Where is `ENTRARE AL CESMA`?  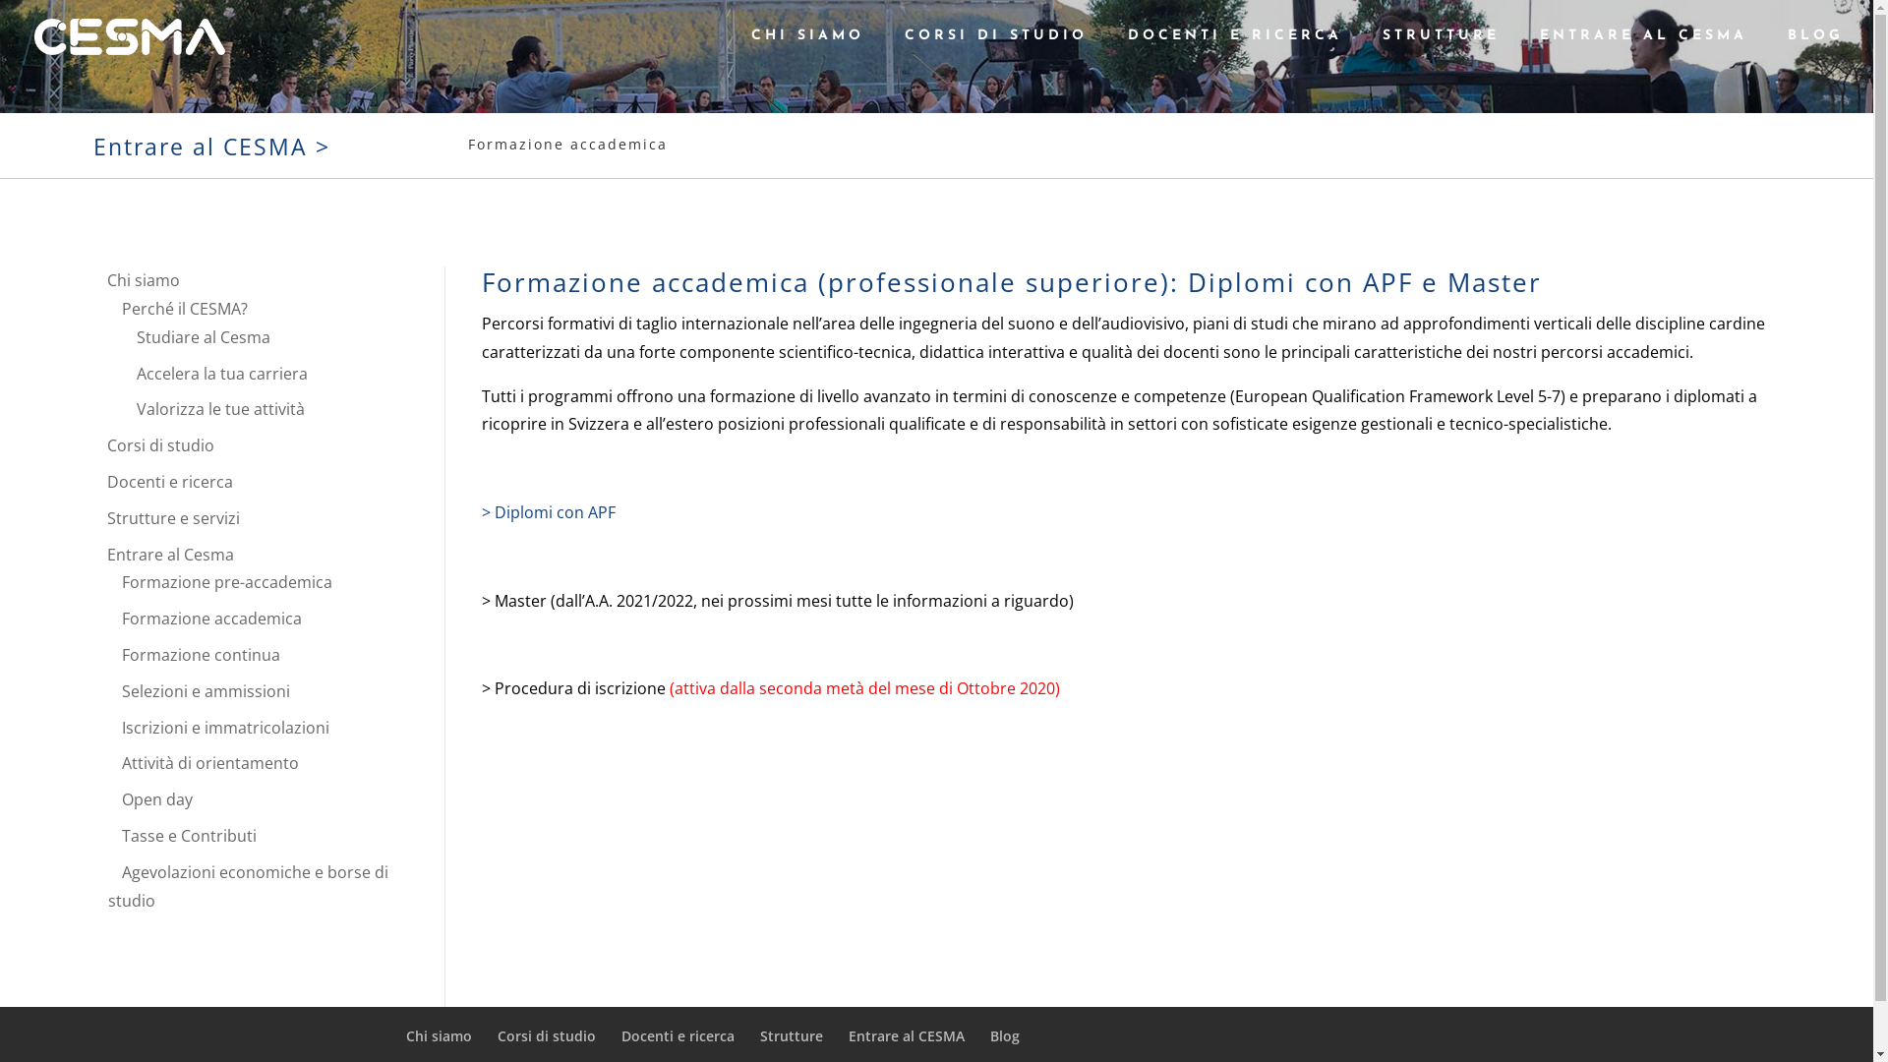 ENTRARE AL CESMA is located at coordinates (1644, 51).